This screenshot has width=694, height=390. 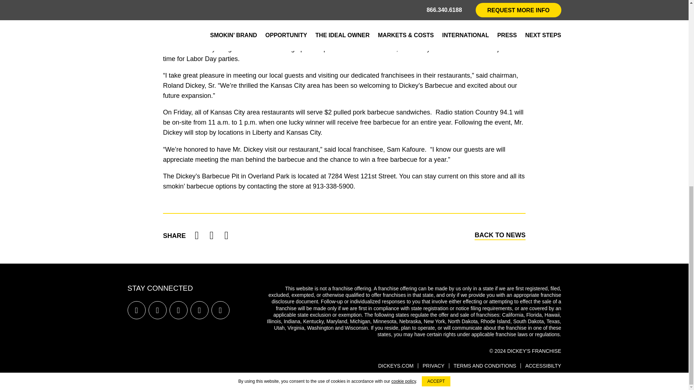 I want to click on PRIVACY, so click(x=433, y=365).